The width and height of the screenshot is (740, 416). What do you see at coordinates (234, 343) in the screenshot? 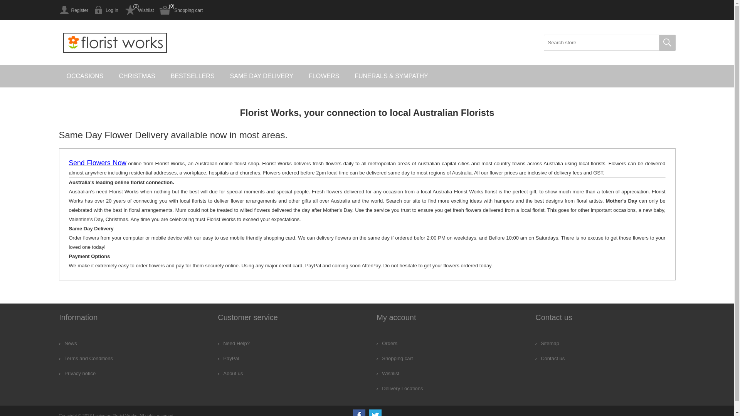
I see `Need Help?` at bounding box center [234, 343].